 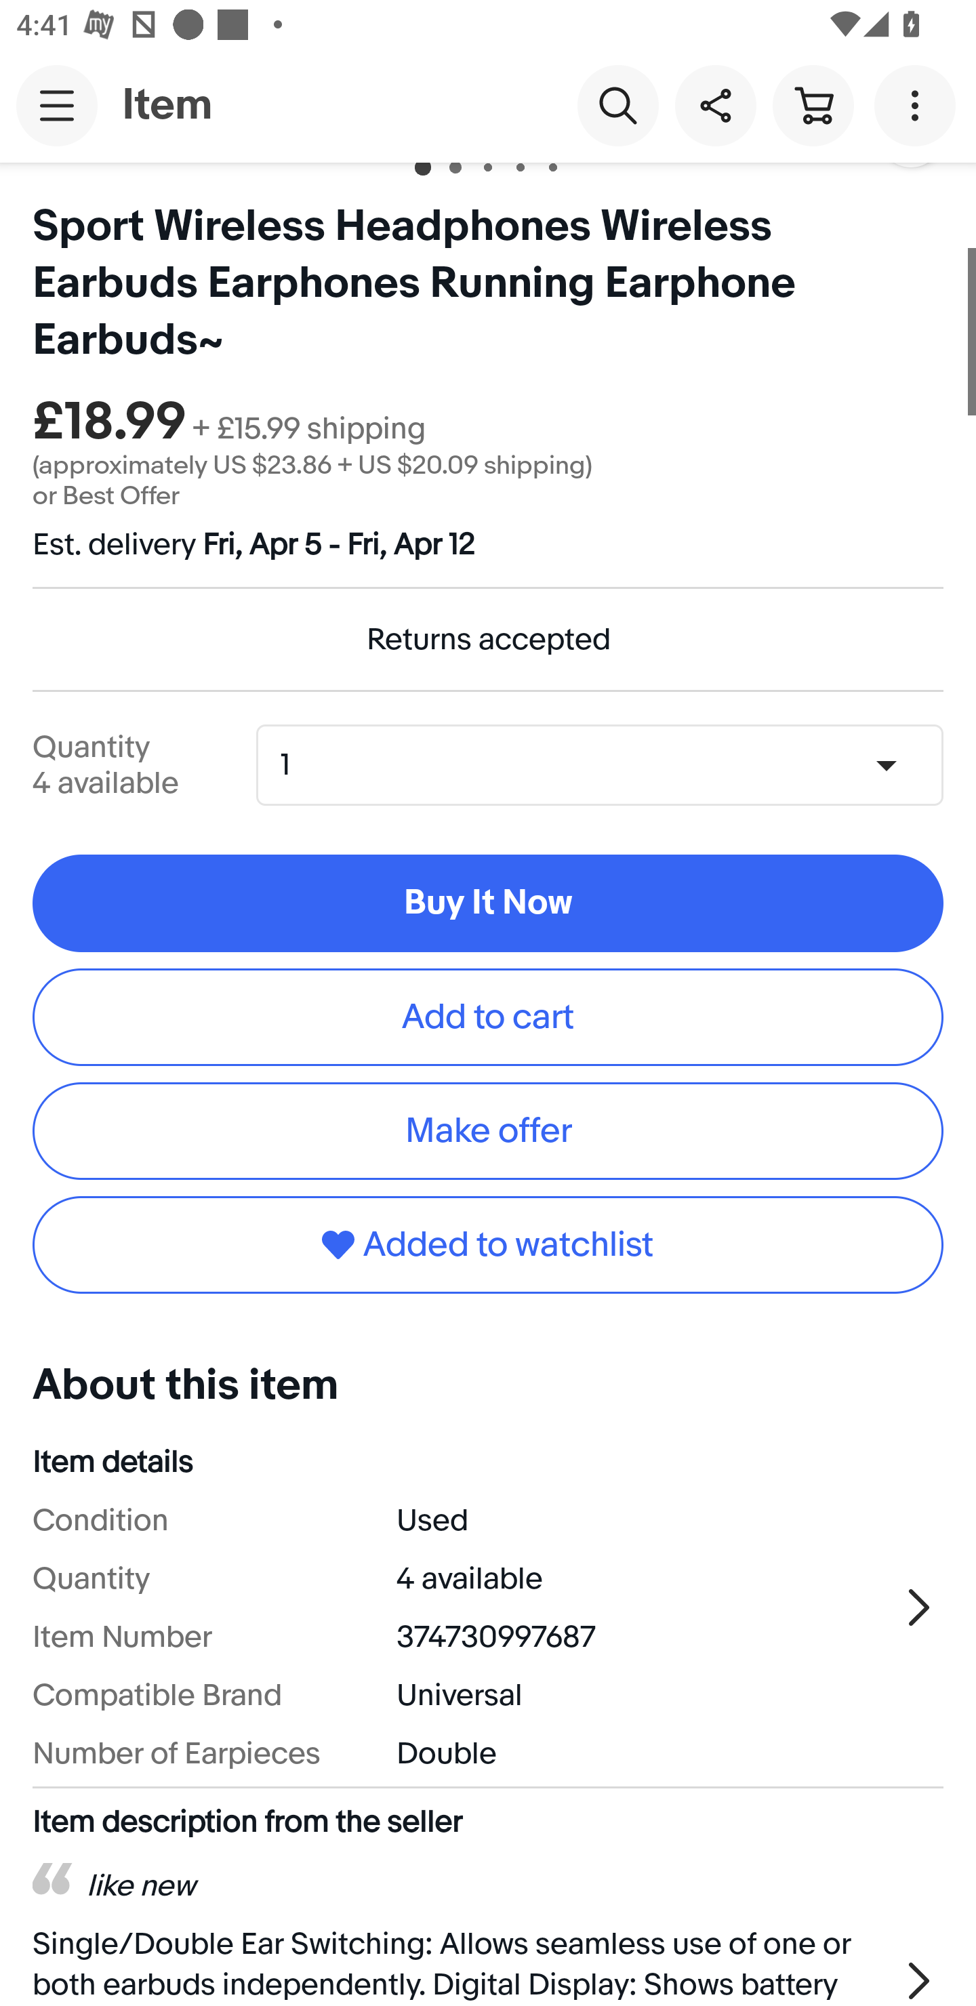 I want to click on Make offer, so click(x=488, y=1131).